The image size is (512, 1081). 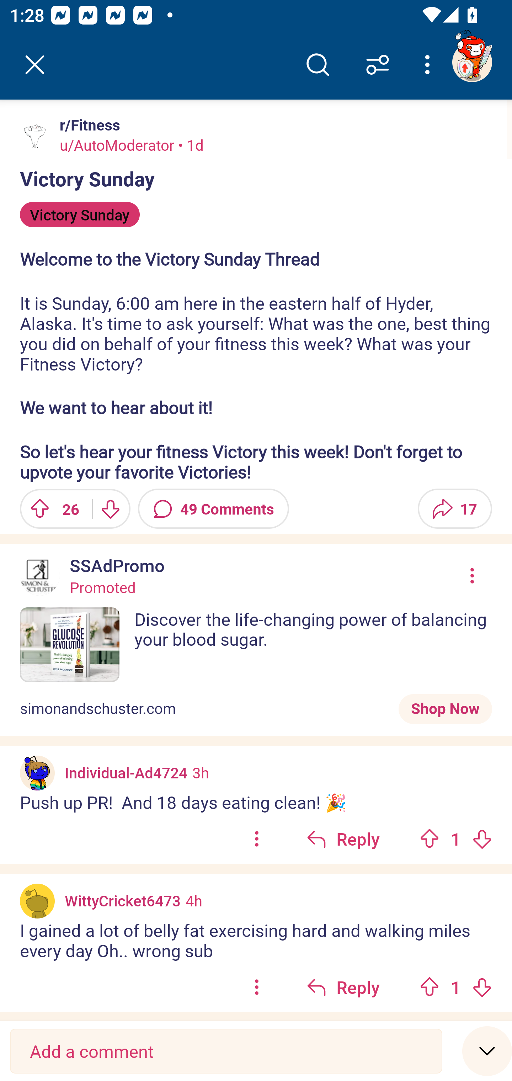 I want to click on Downvote, so click(x=110, y=508).